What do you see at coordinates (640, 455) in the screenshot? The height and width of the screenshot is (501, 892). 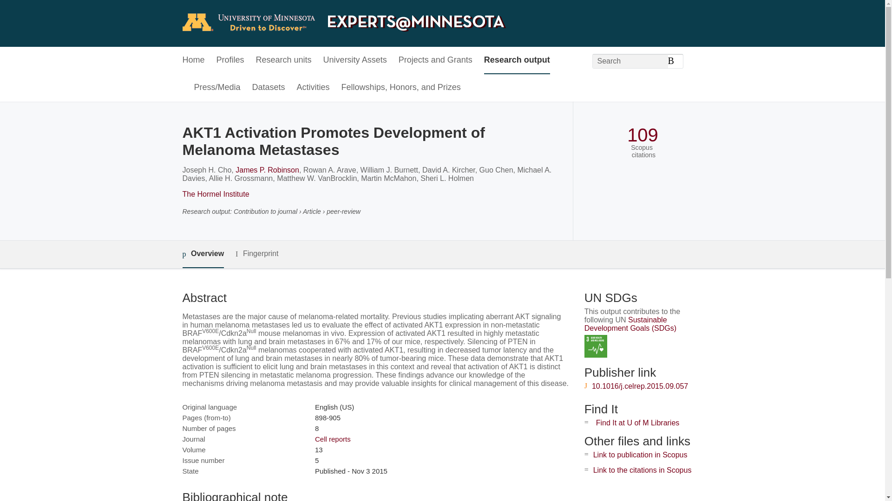 I see `Link to publication in Scopus` at bounding box center [640, 455].